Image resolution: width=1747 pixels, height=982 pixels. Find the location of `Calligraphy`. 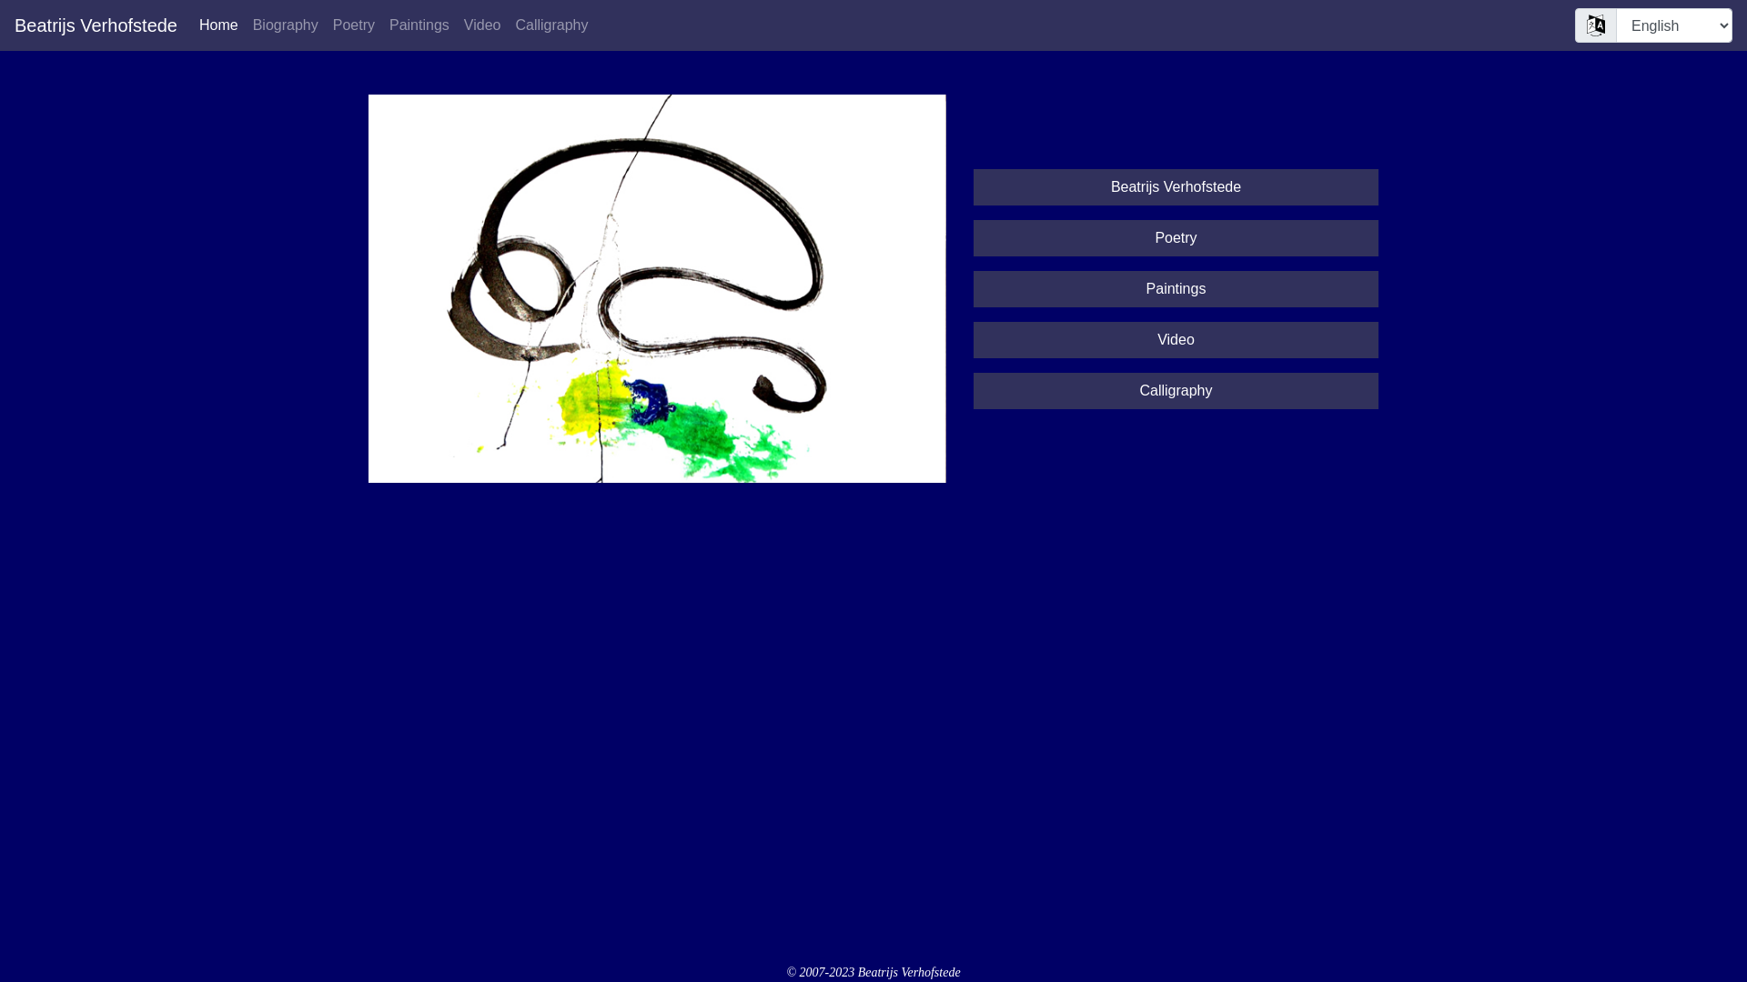

Calligraphy is located at coordinates (1176, 391).